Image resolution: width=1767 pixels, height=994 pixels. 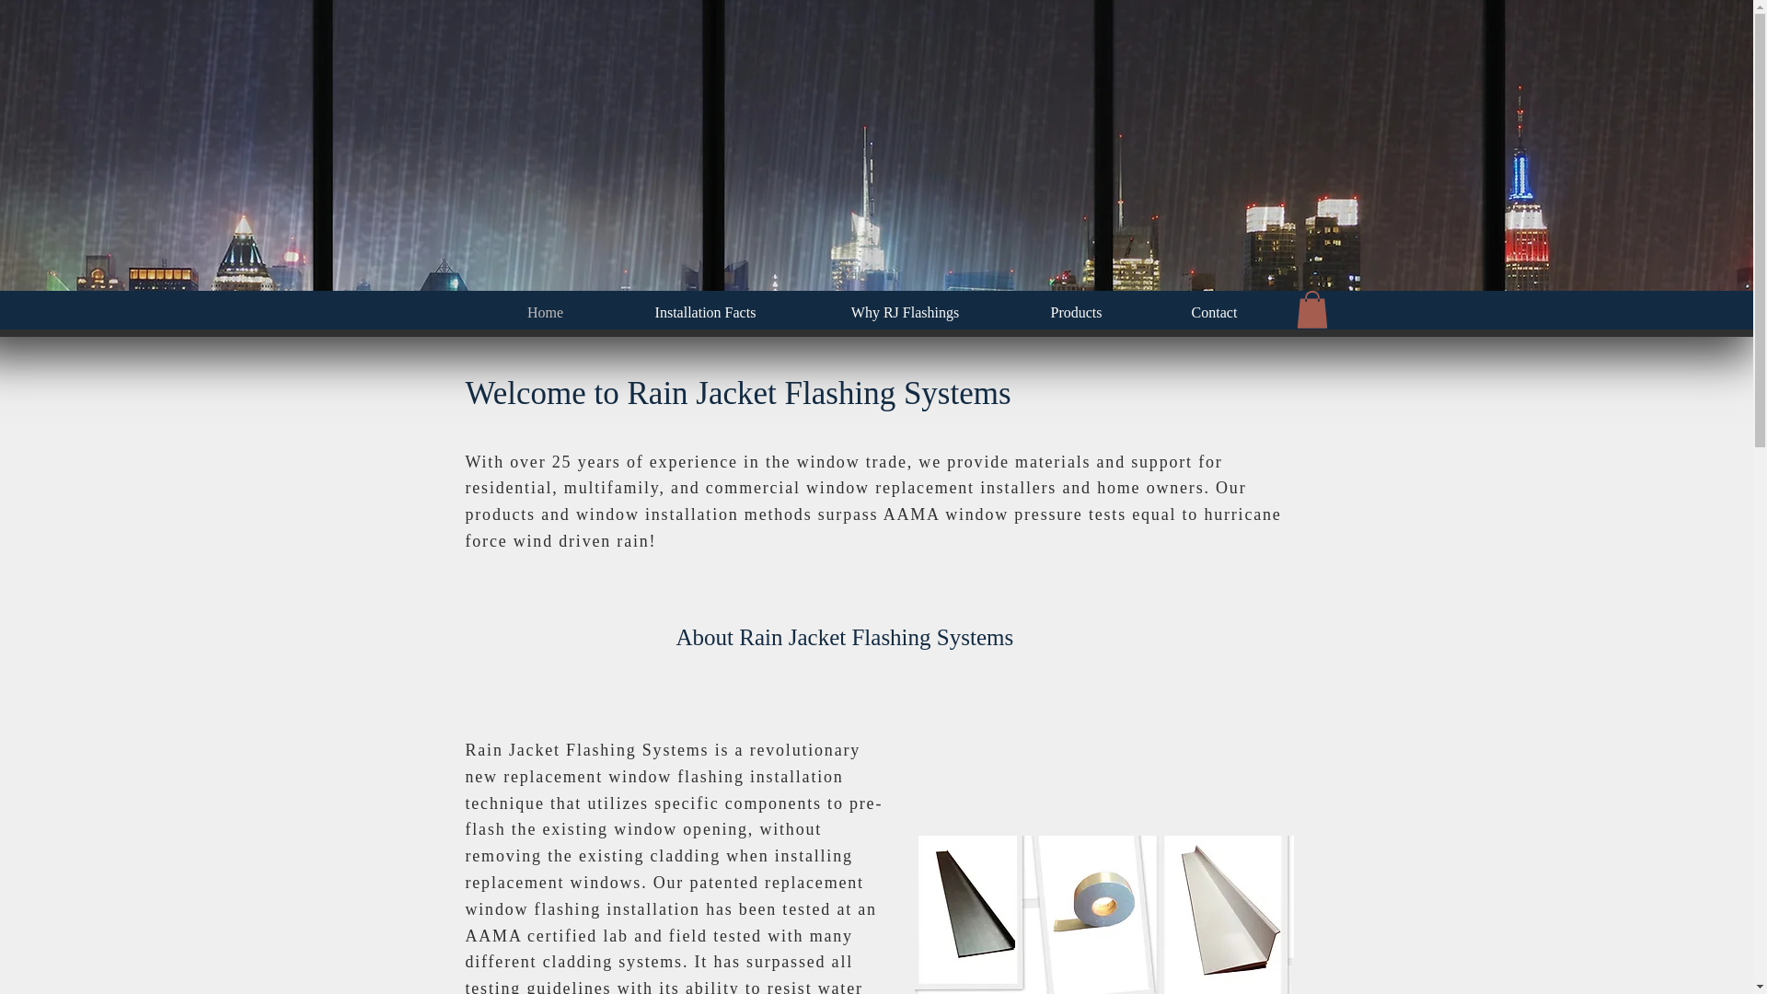 I want to click on Why RJ Flashings, so click(x=904, y=311).